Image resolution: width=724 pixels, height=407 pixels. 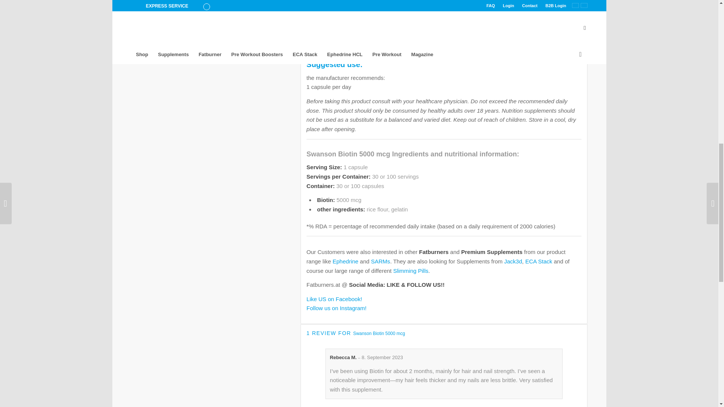 I want to click on Ephedrine for sale, so click(x=345, y=261).